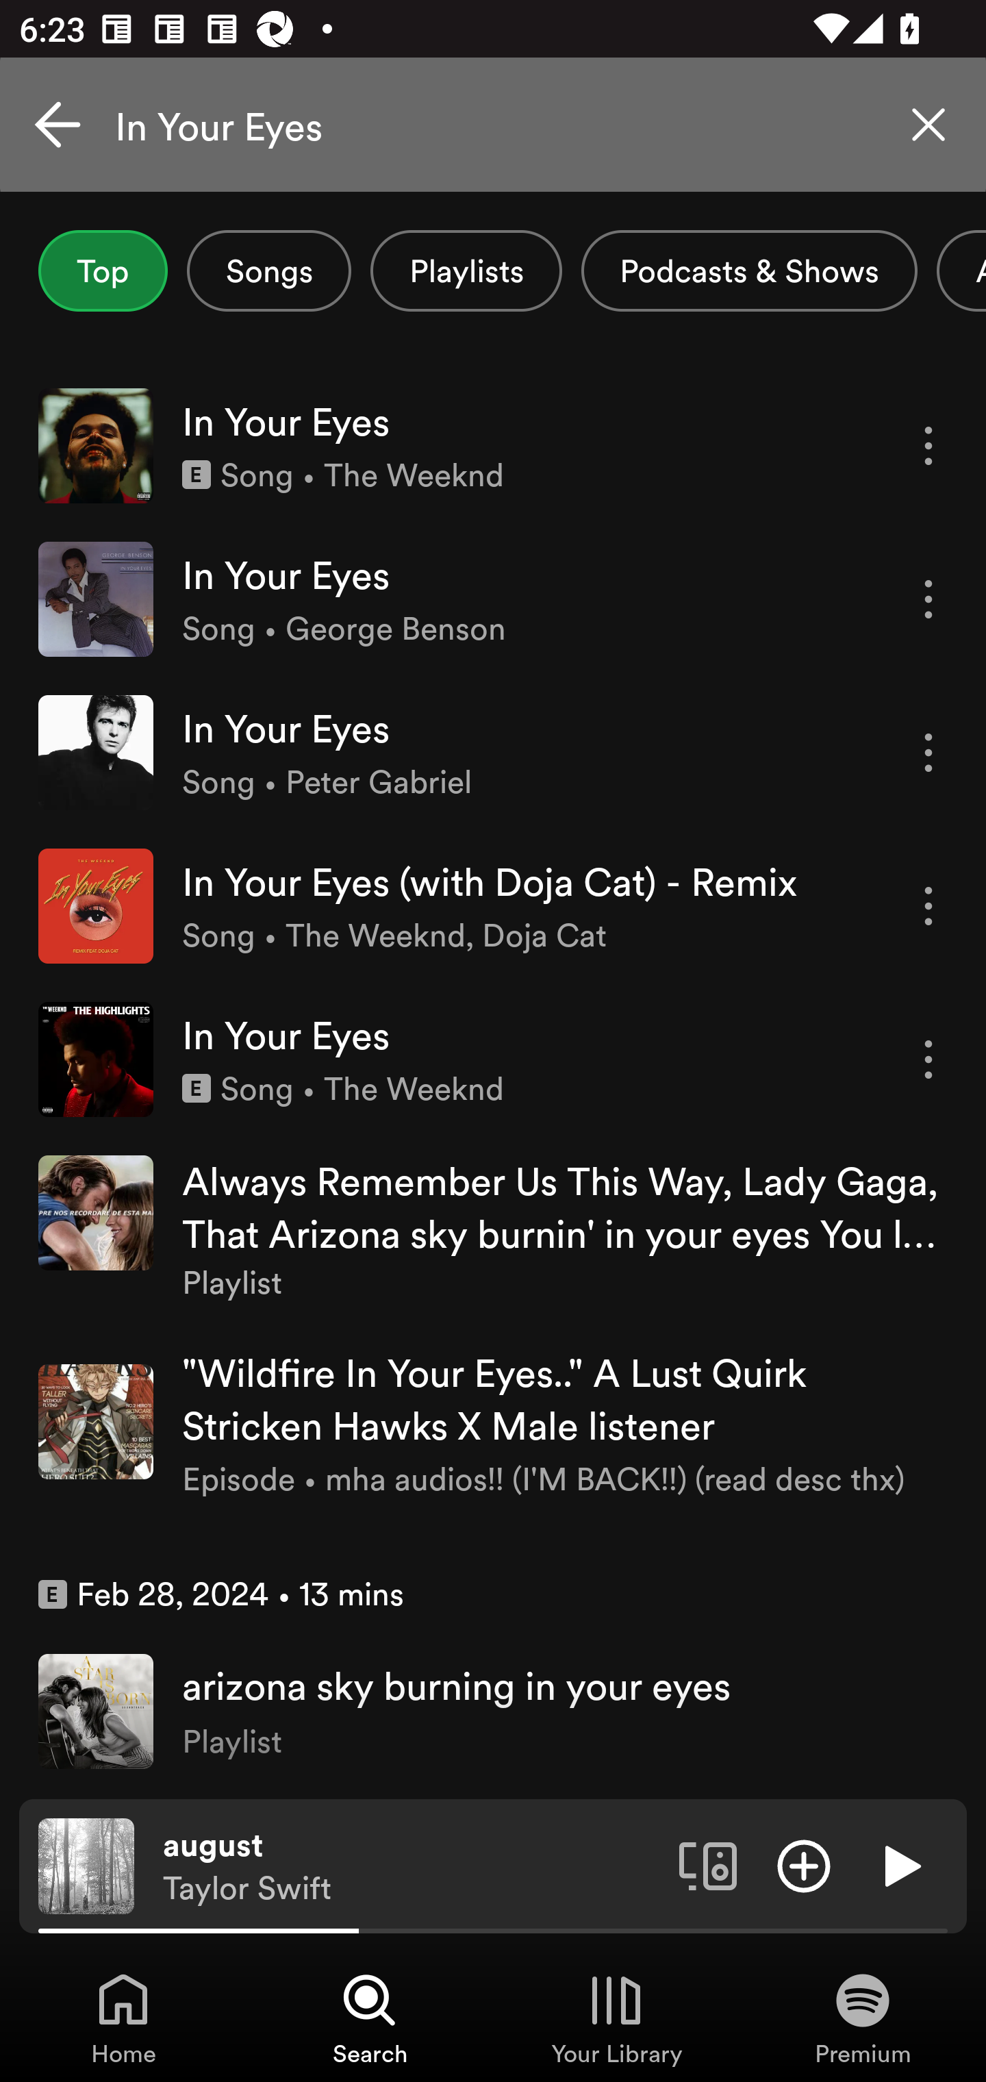  I want to click on Podcasts & Shows, so click(749, 271).